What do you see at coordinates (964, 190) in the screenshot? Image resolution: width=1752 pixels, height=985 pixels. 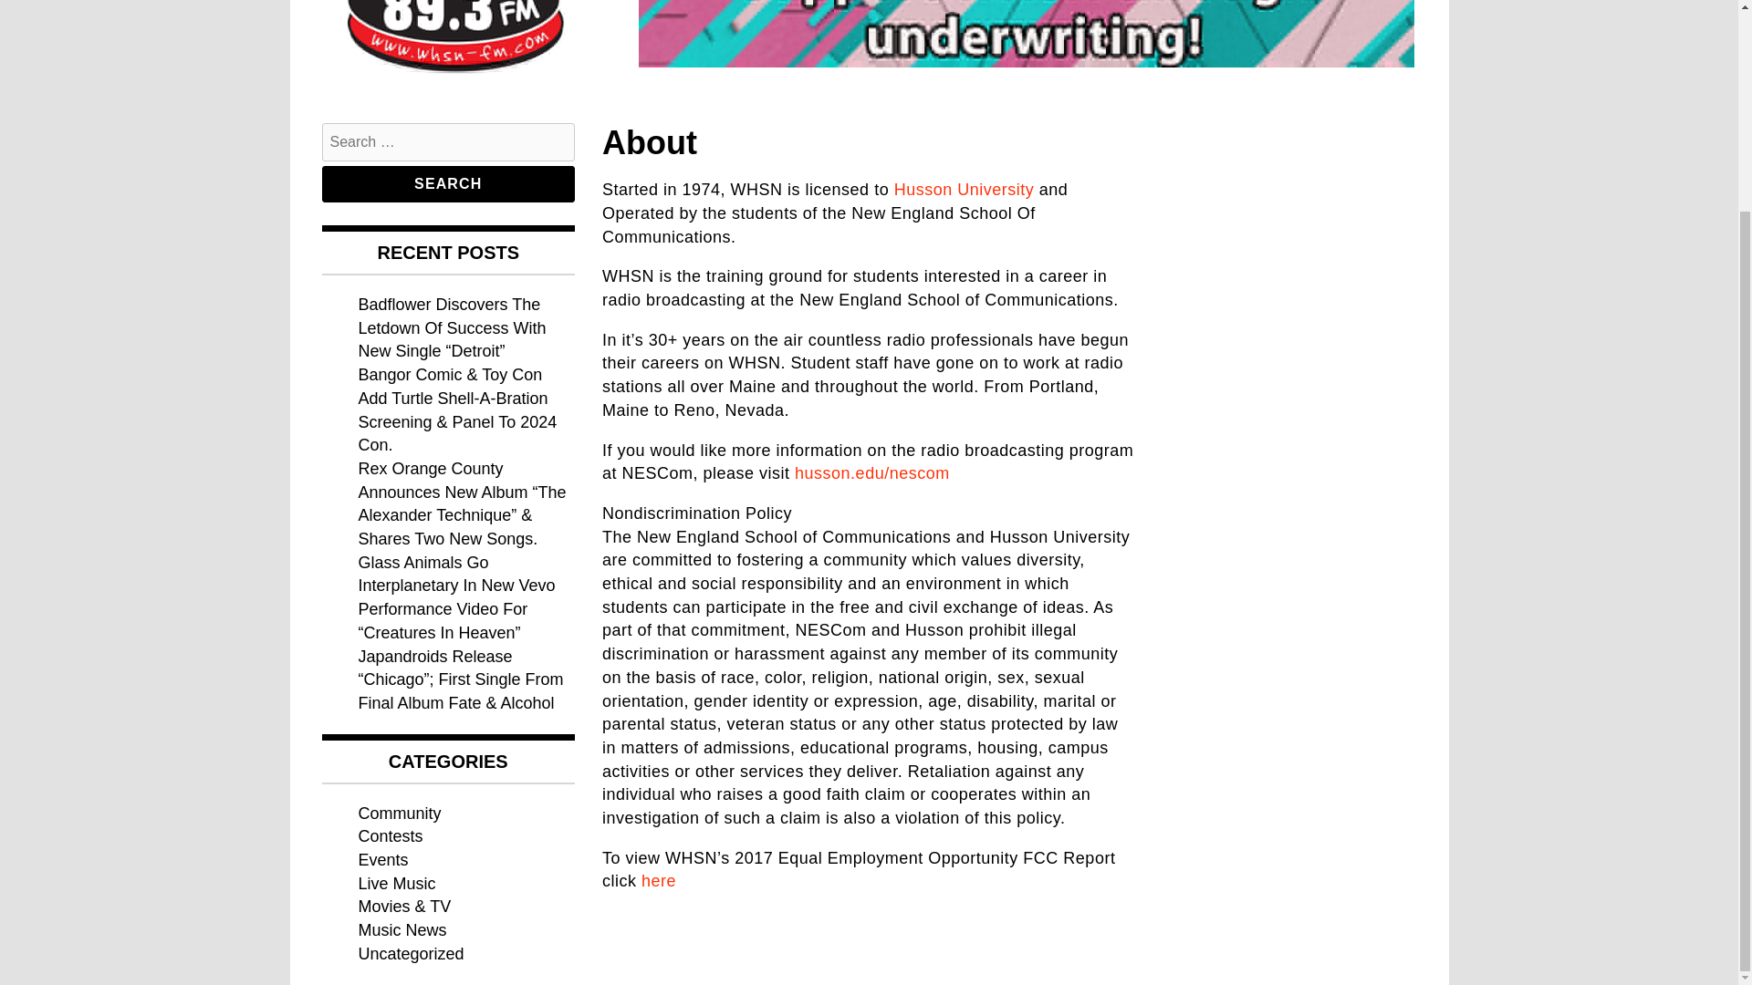 I see `Husson University` at bounding box center [964, 190].